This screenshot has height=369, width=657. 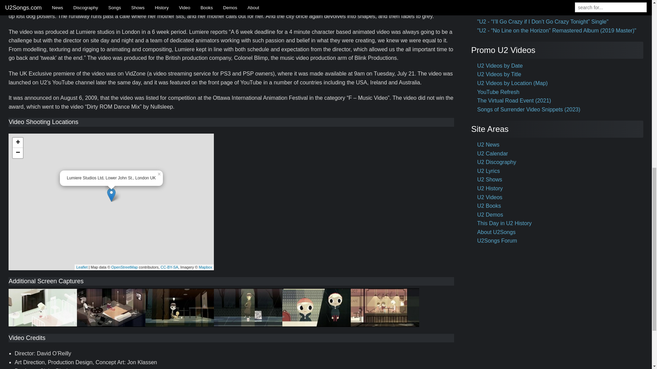 What do you see at coordinates (18, 143) in the screenshot?
I see `Zoom in` at bounding box center [18, 143].